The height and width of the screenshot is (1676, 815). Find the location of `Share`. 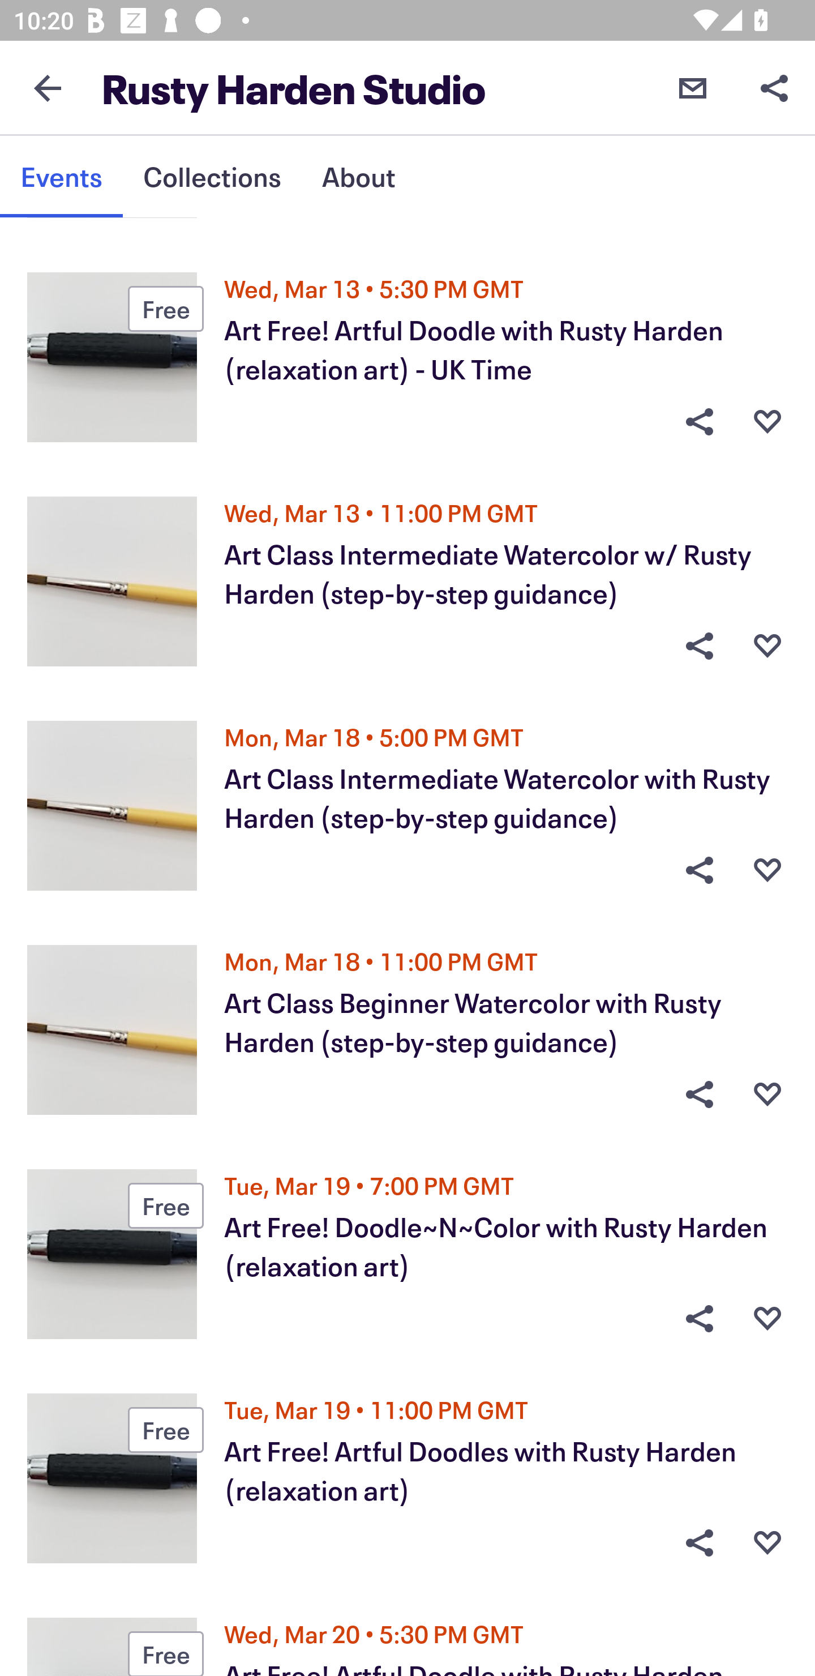

Share is located at coordinates (774, 87).